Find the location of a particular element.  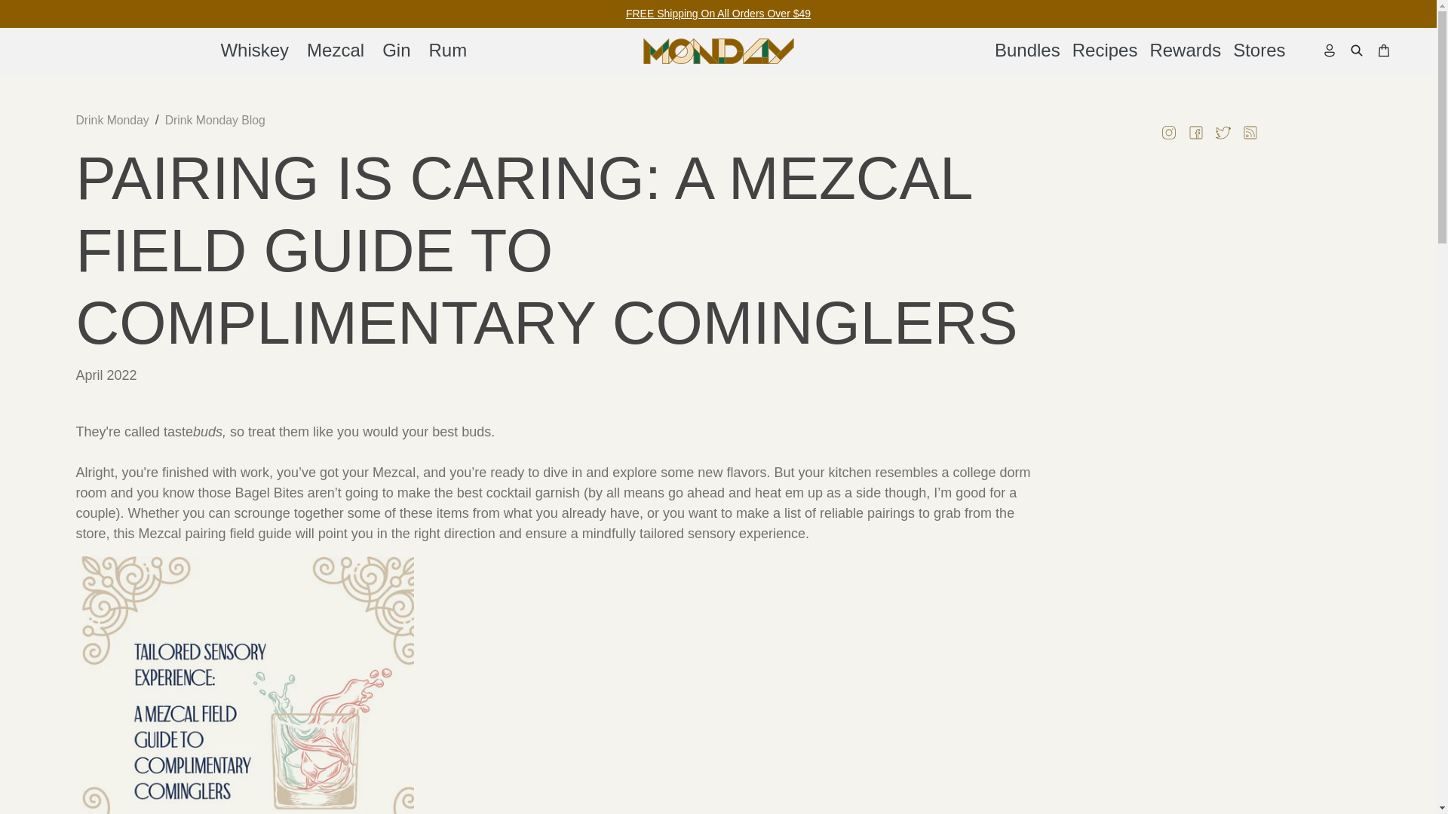

Link to Facebook is located at coordinates (1196, 133).